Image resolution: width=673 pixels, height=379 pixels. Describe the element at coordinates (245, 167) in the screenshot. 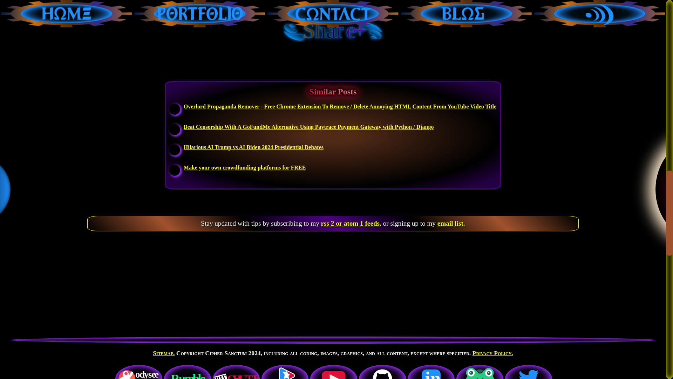

I see `Make your own crowdfunding platforms for FREE` at that location.